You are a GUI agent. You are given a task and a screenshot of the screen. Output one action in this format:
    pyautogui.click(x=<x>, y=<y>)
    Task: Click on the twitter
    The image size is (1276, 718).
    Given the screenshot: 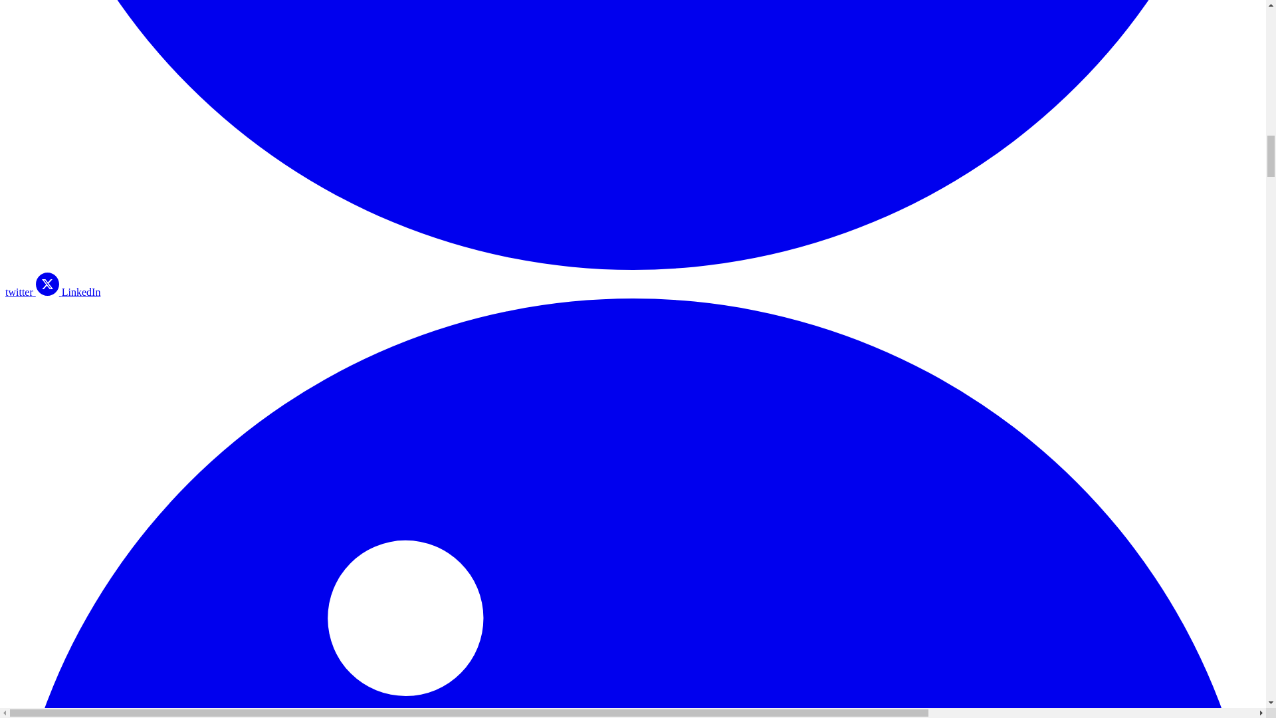 What is the action you would take?
    pyautogui.click(x=633, y=304)
    